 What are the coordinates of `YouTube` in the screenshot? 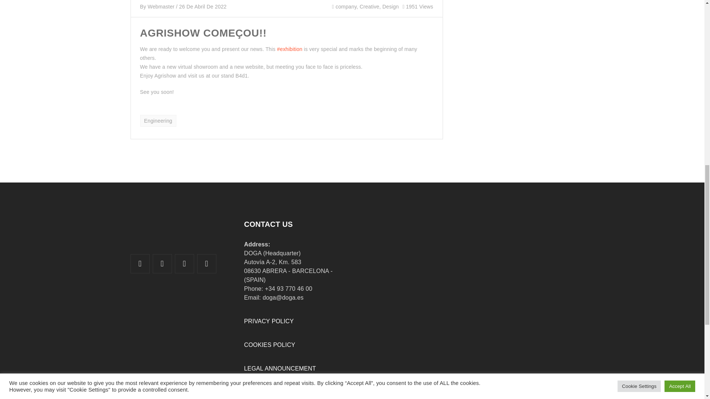 It's located at (185, 264).